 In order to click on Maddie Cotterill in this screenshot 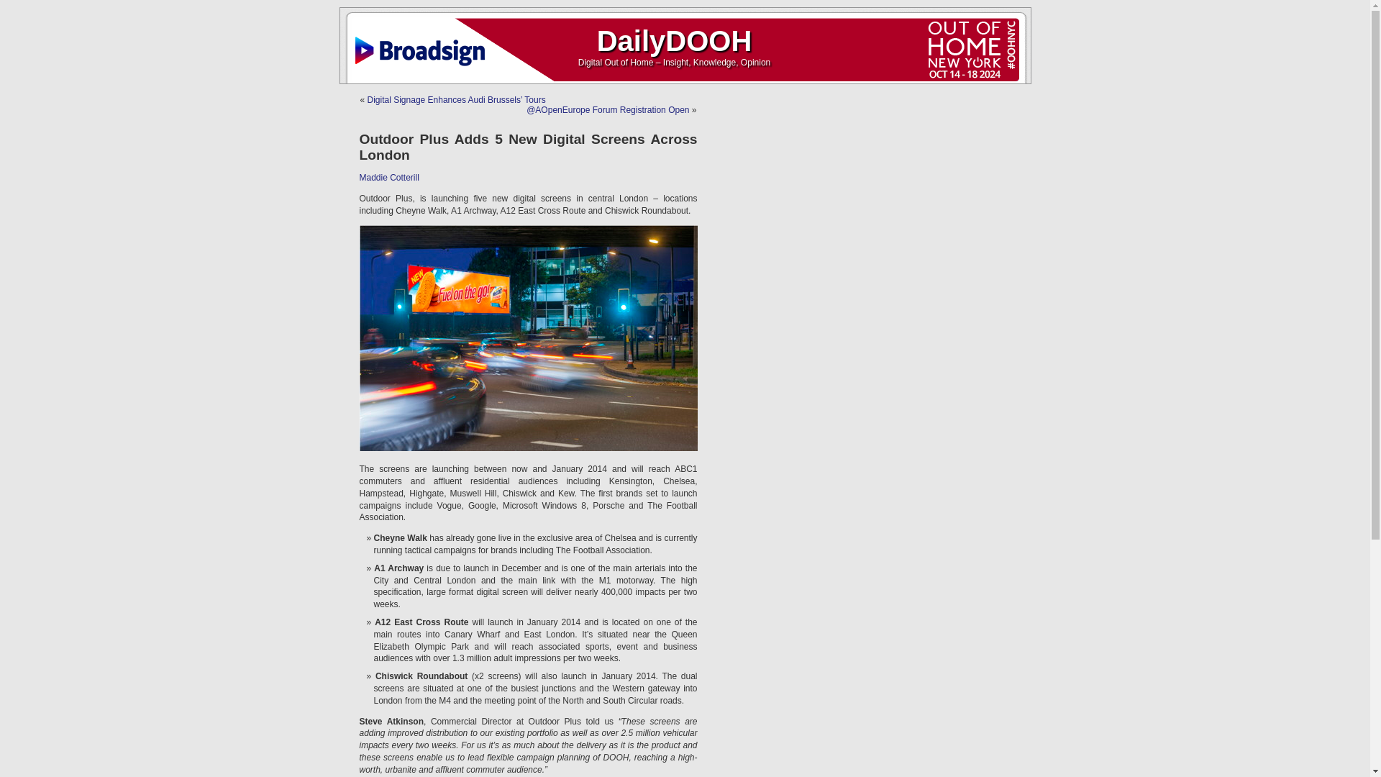, I will do `click(389, 177)`.